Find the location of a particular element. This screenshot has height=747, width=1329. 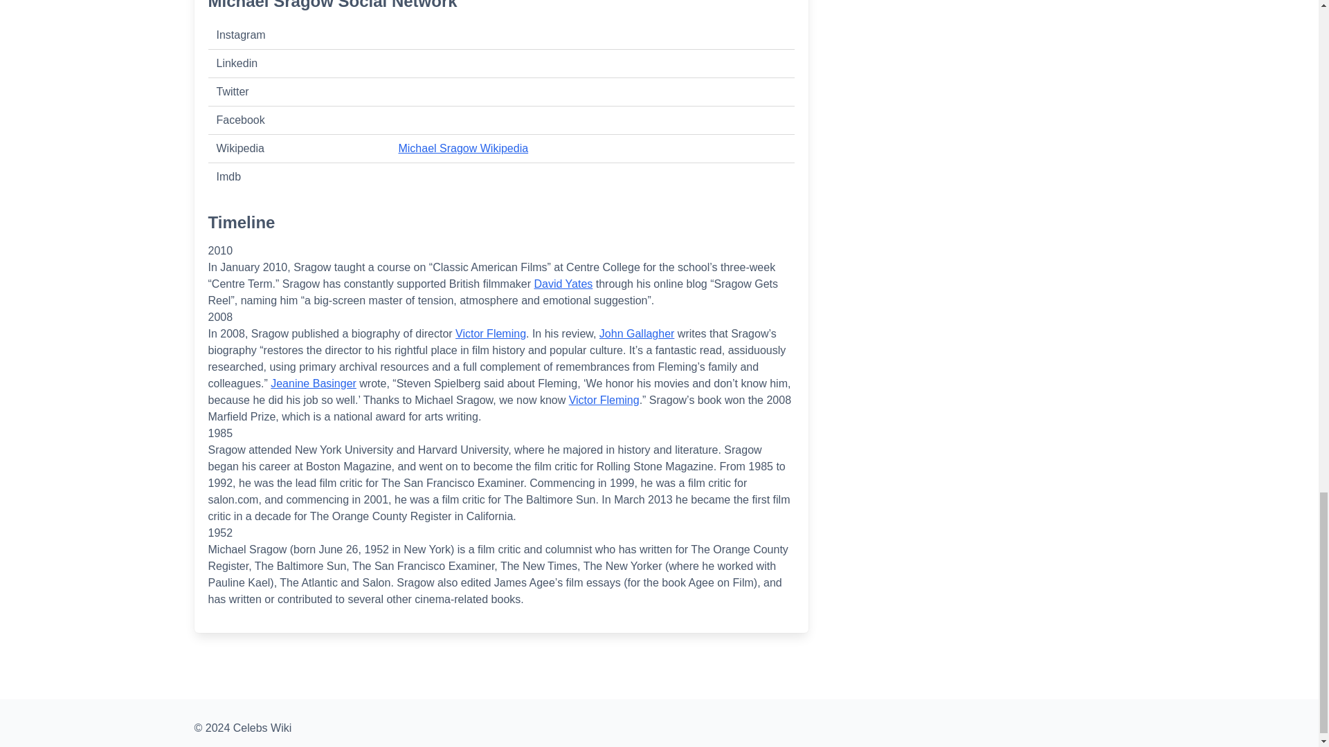

Victor Fleming is located at coordinates (491, 333).